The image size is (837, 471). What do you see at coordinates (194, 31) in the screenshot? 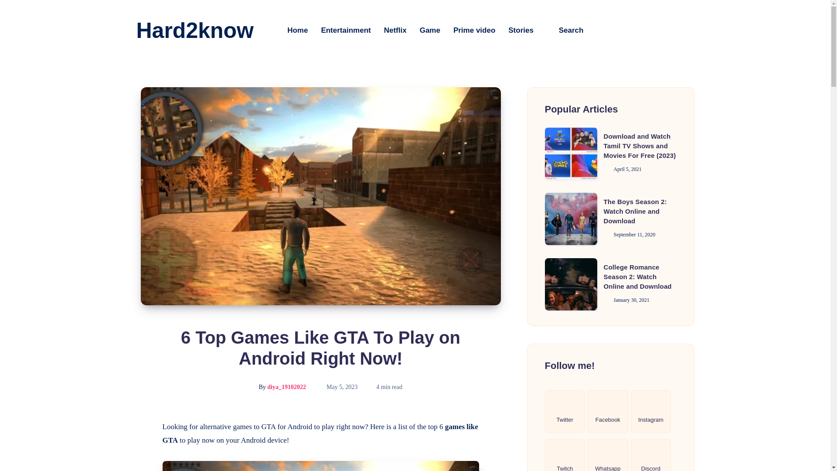
I see `Hard2know` at bounding box center [194, 31].